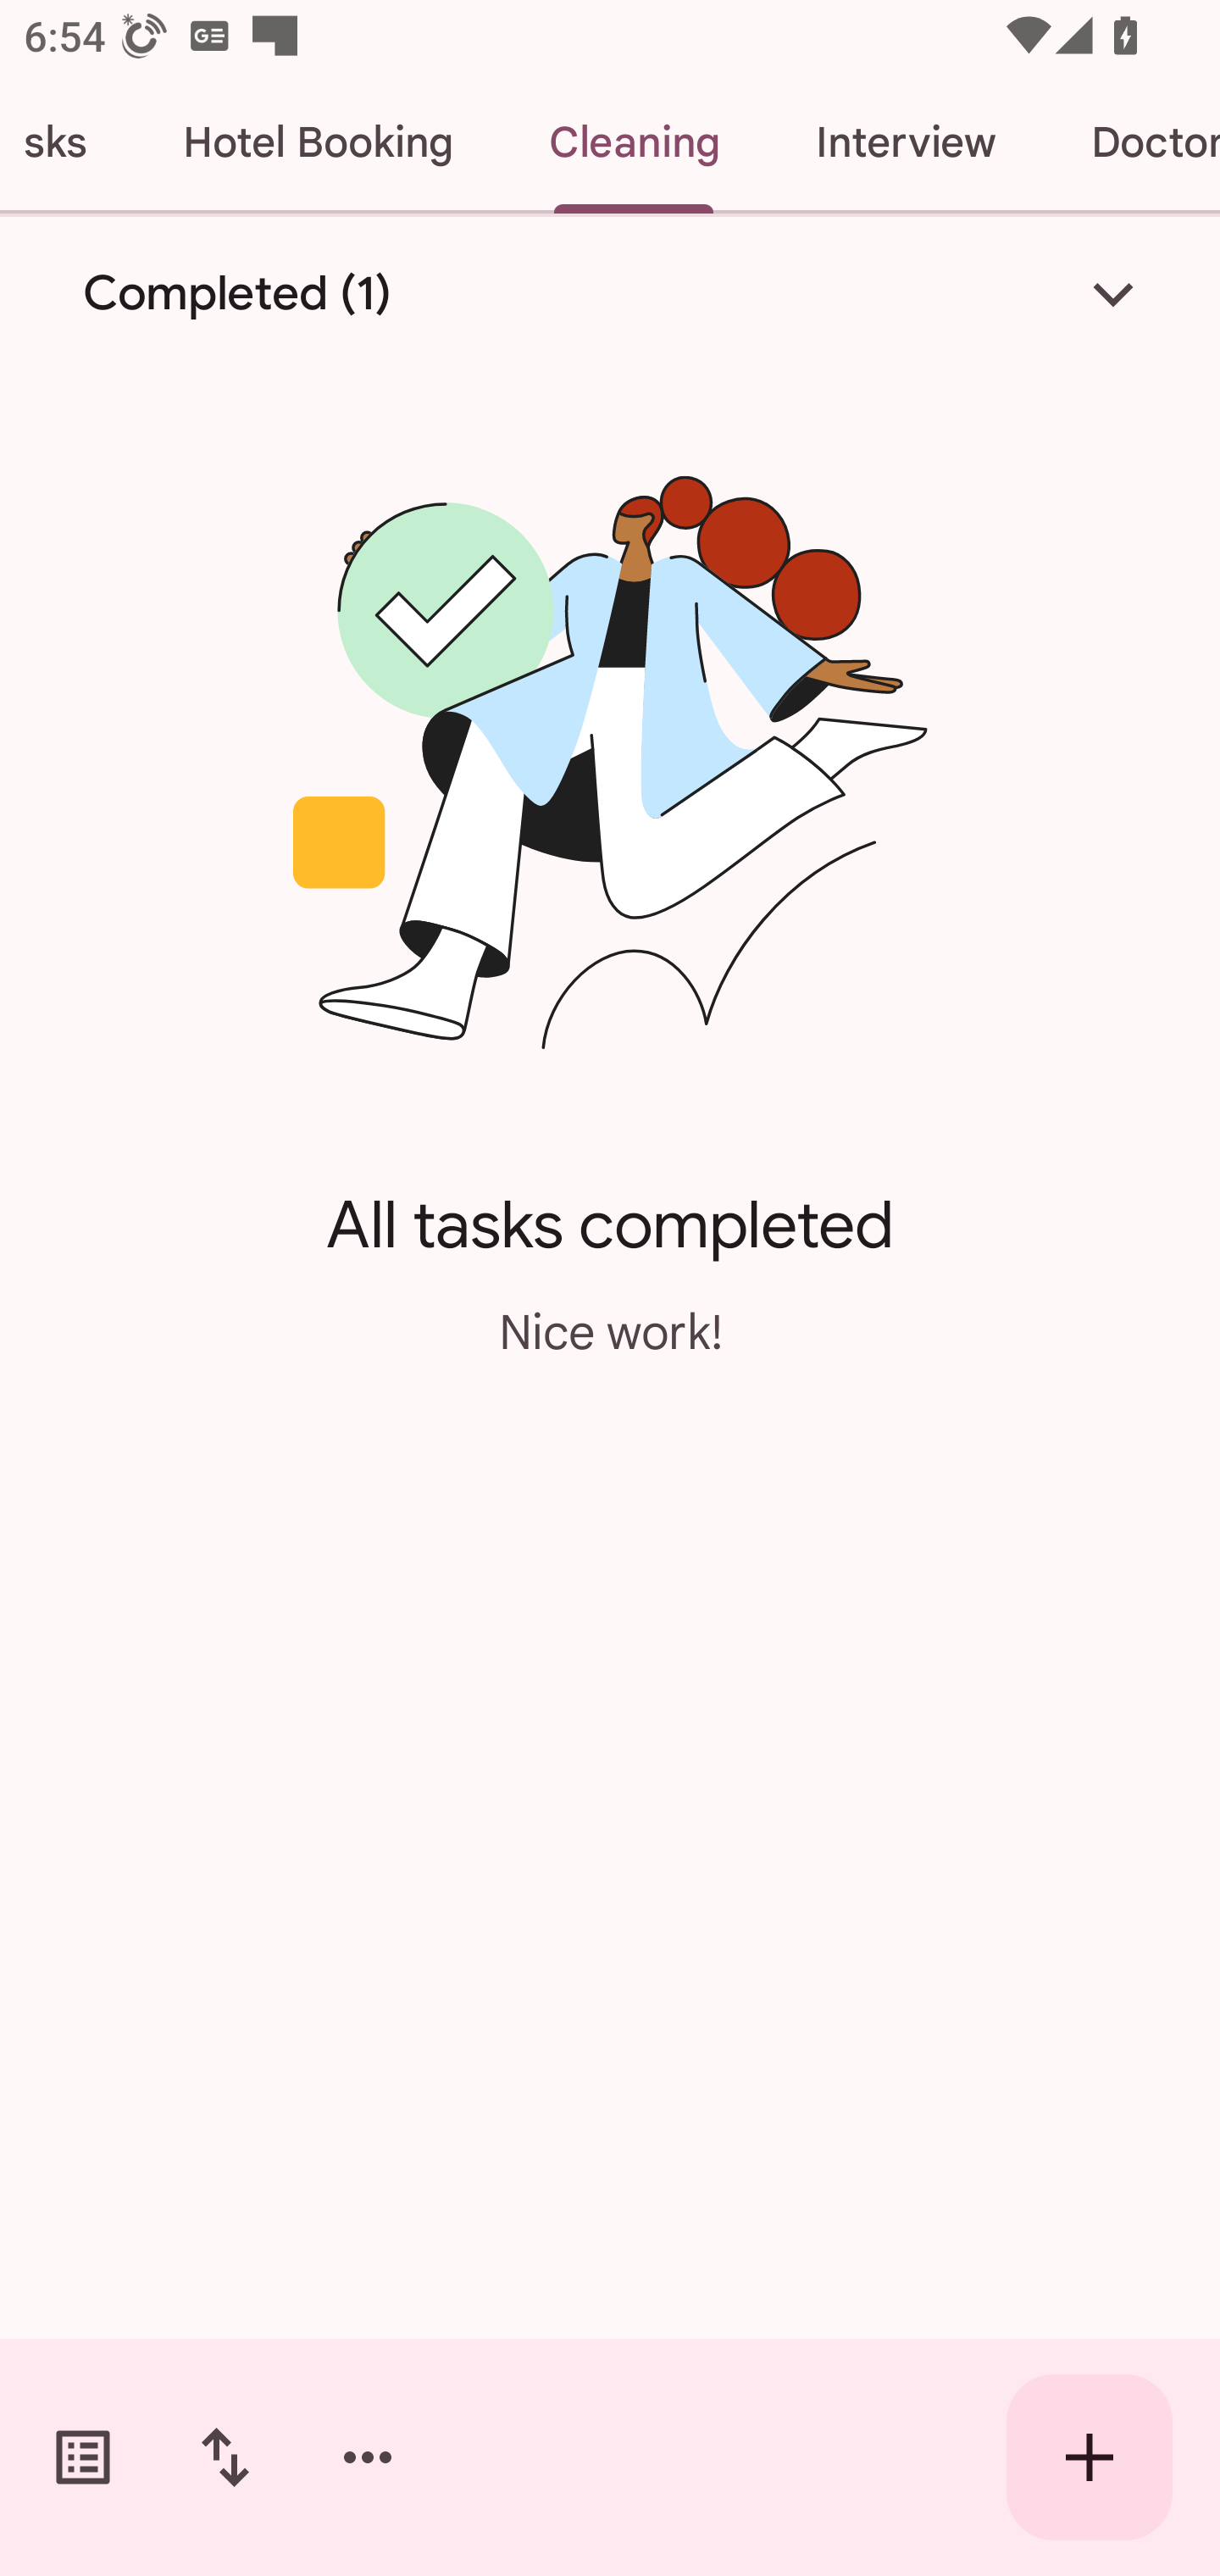  I want to click on Hotel Booking, so click(317, 142).